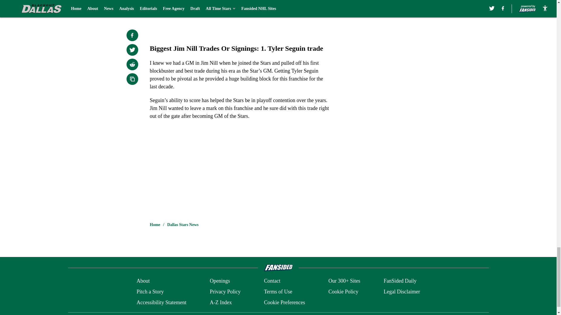 This screenshot has width=561, height=315. Describe the element at coordinates (220, 281) in the screenshot. I see `Openings` at that location.